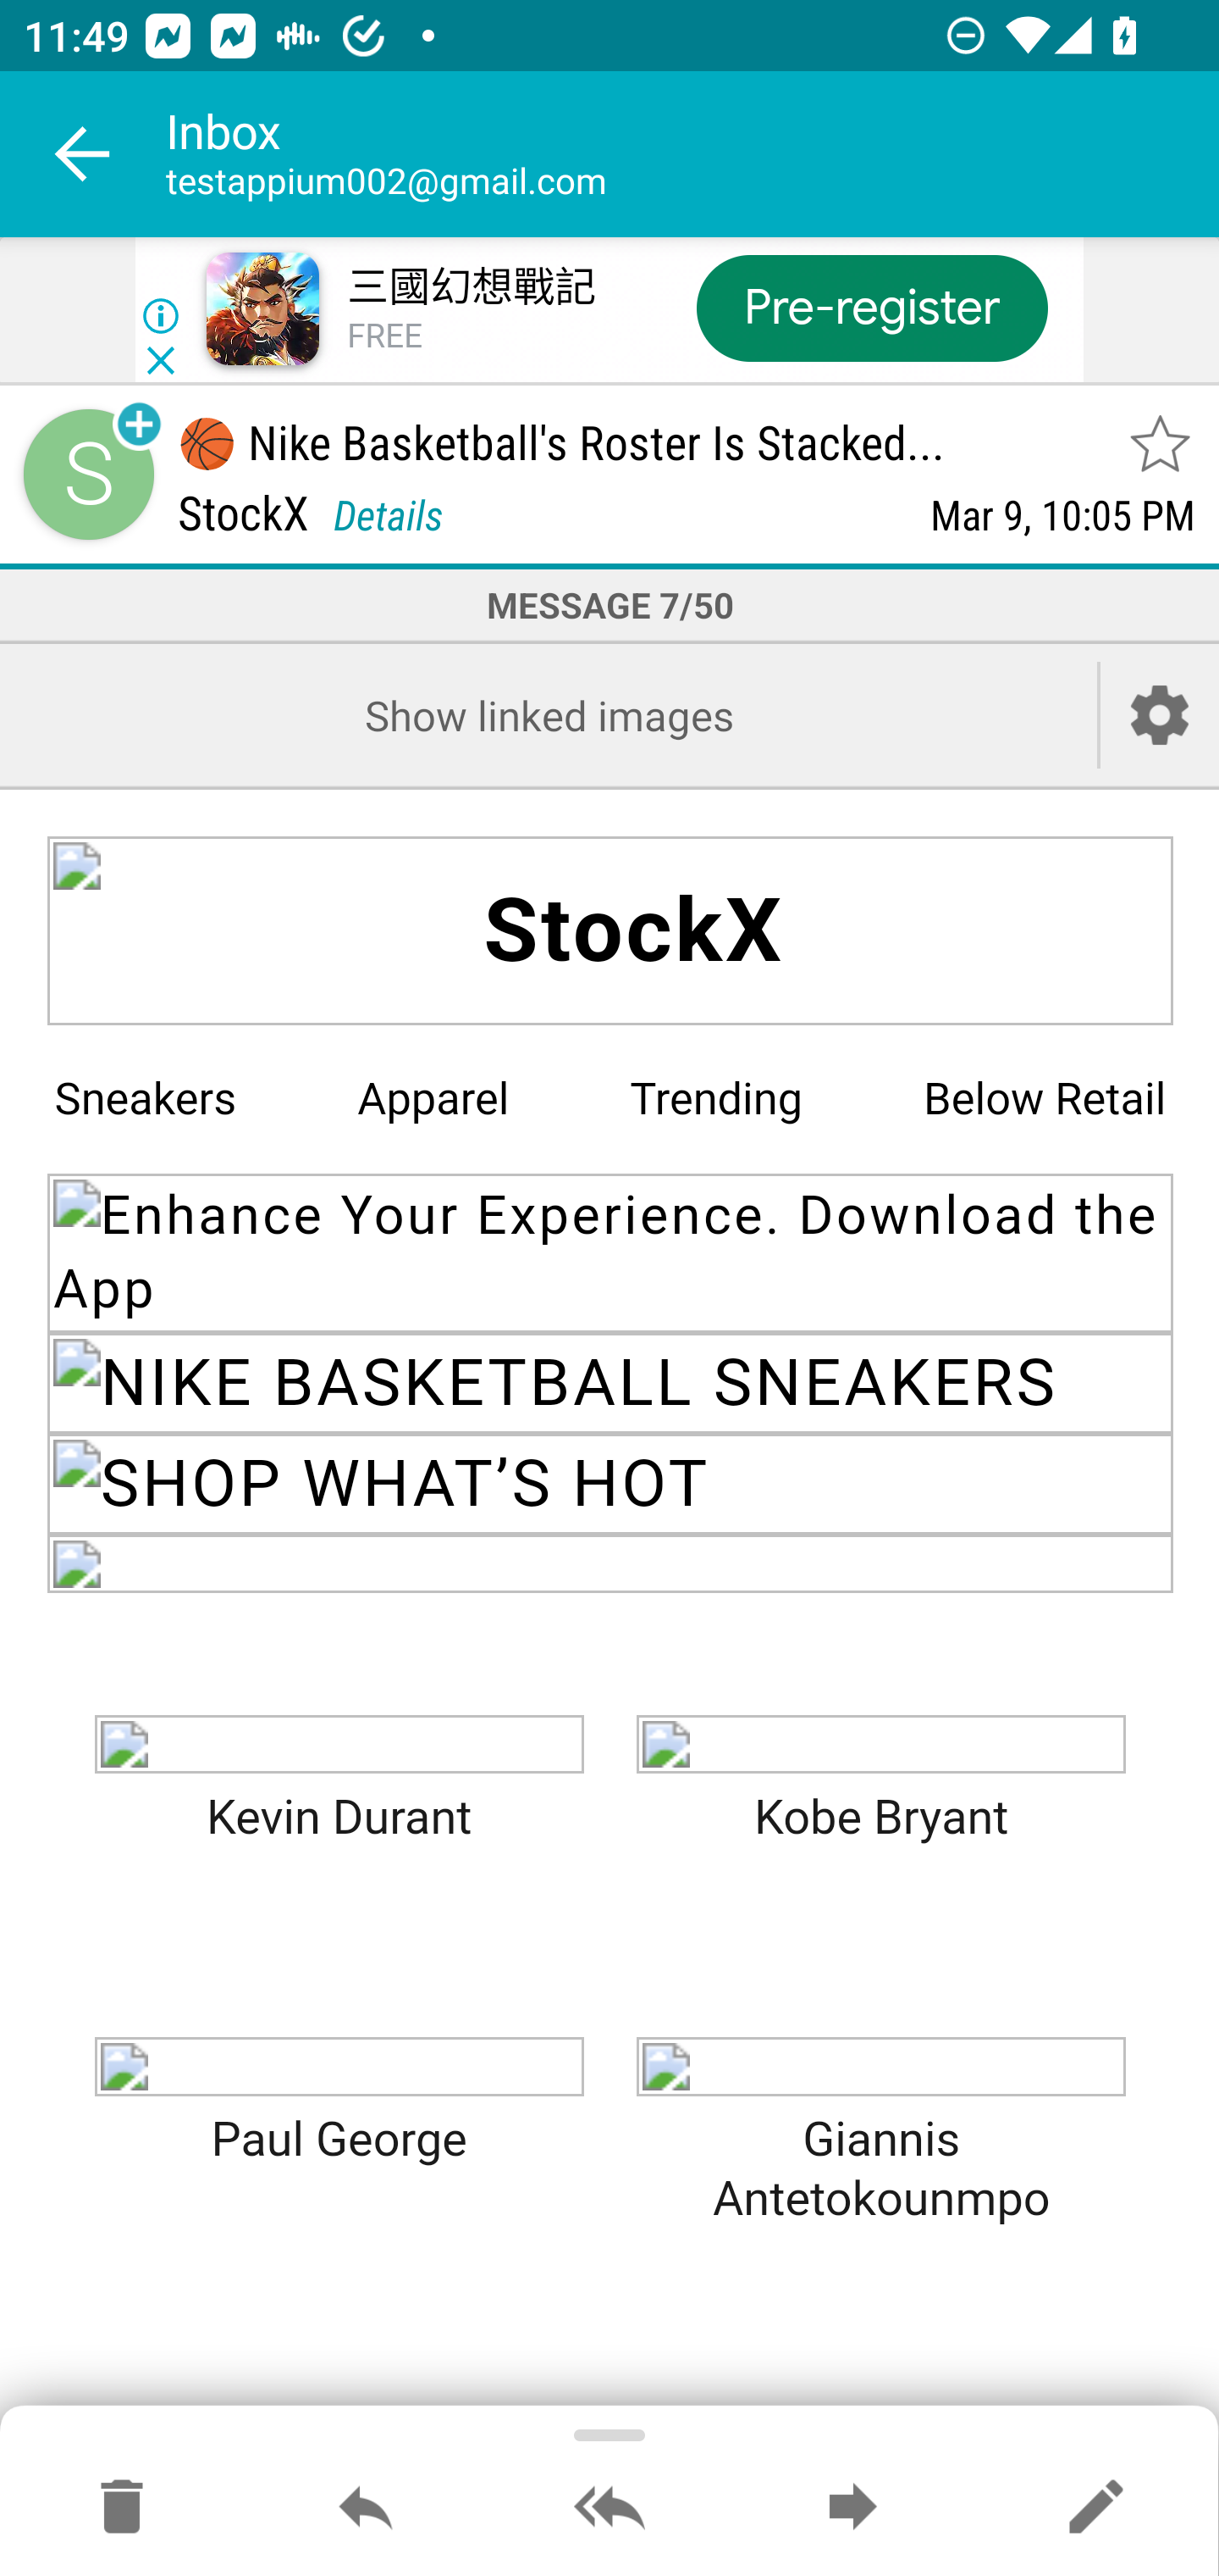 This screenshot has height=2576, width=1219. I want to click on click?upn=u001, so click(880, 1744).